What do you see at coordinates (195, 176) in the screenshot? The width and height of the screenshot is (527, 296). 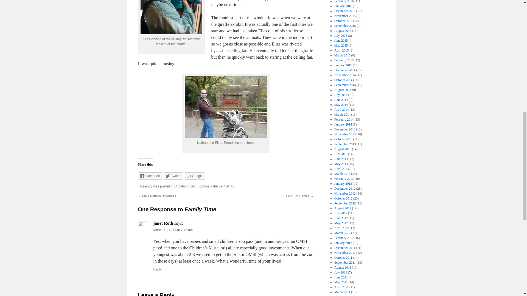 I see `Google` at bounding box center [195, 176].